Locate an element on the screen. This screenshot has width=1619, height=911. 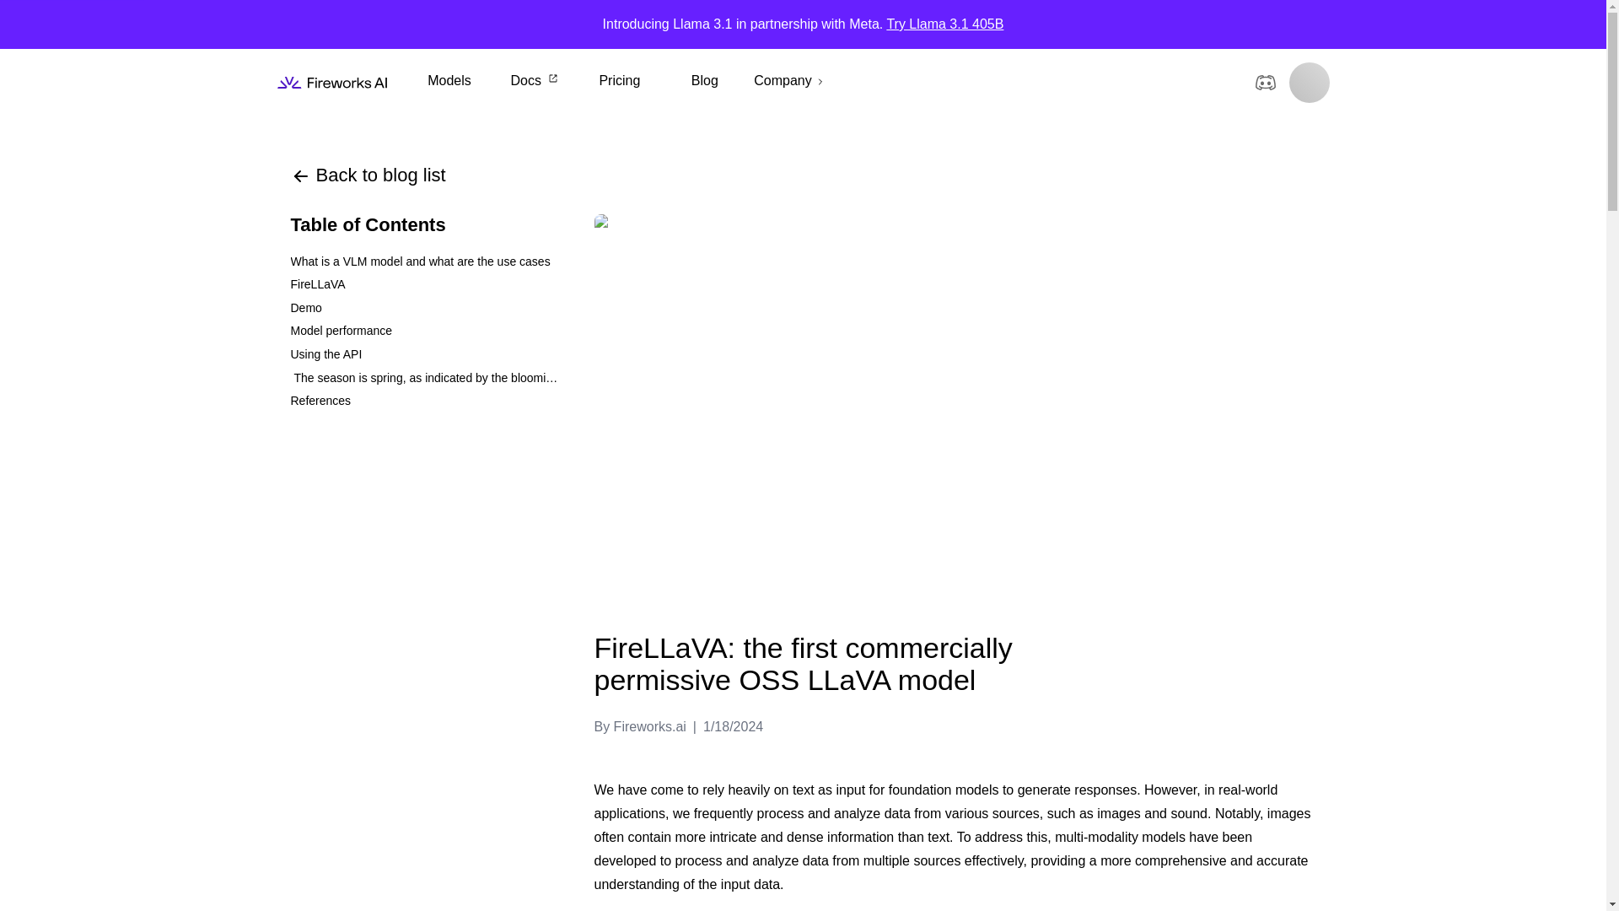
References is located at coordinates (425, 402).